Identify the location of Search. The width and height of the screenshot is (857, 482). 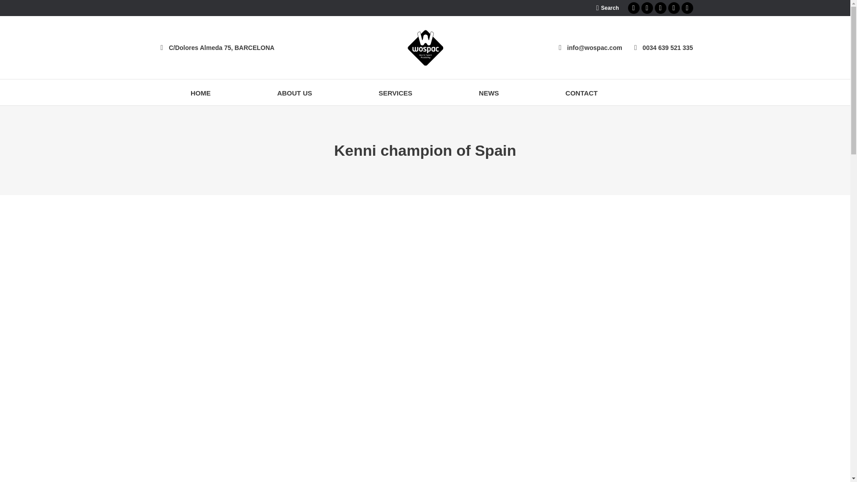
(607, 8).